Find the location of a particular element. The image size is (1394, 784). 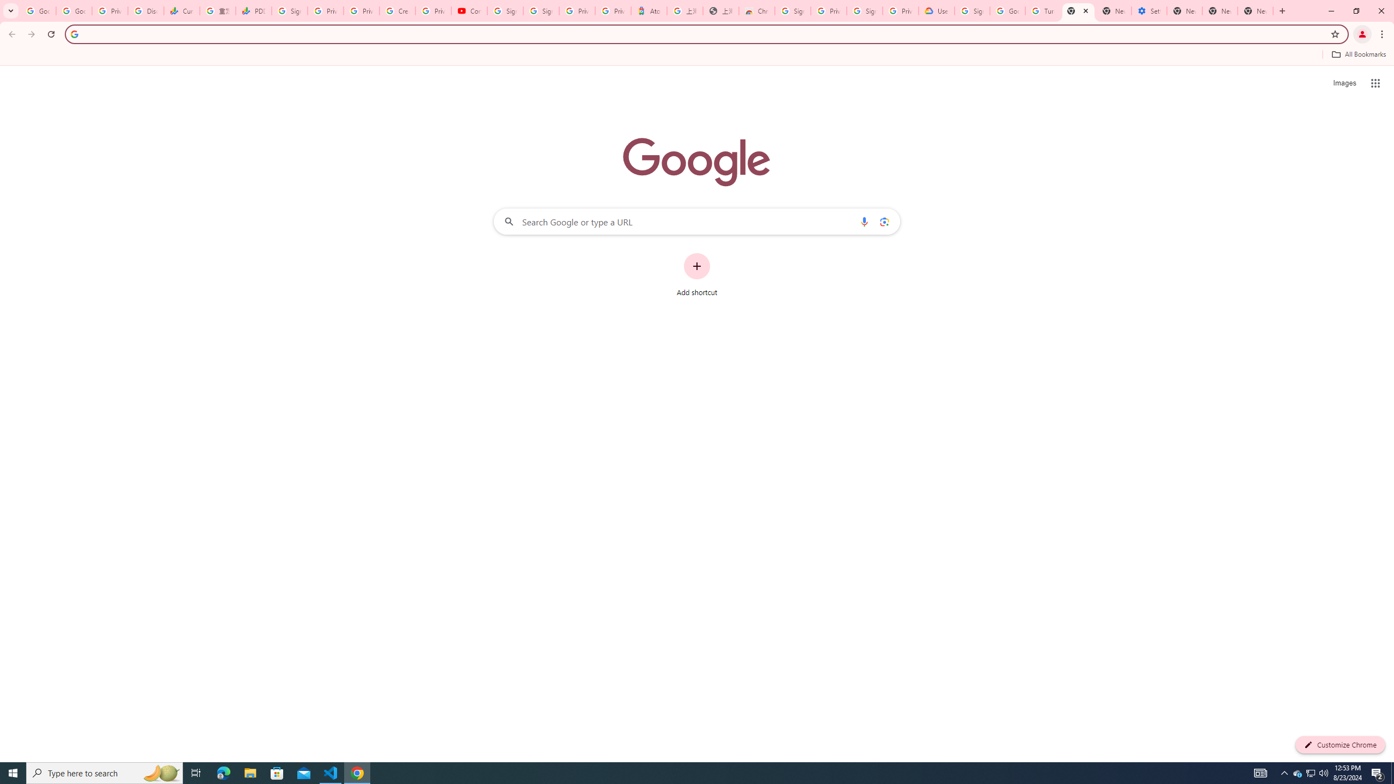

Settings - System is located at coordinates (1149, 11).